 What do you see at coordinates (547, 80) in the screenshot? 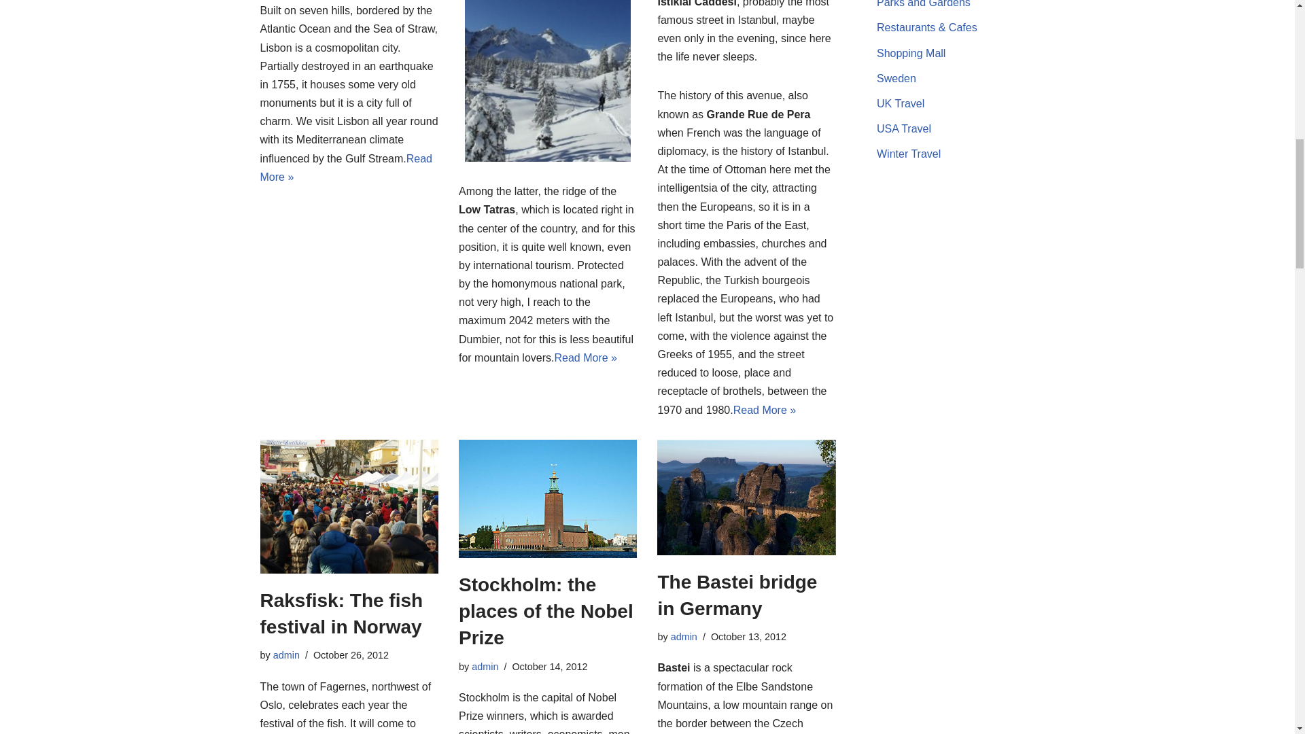
I see `Low Tatras mountain` at bounding box center [547, 80].